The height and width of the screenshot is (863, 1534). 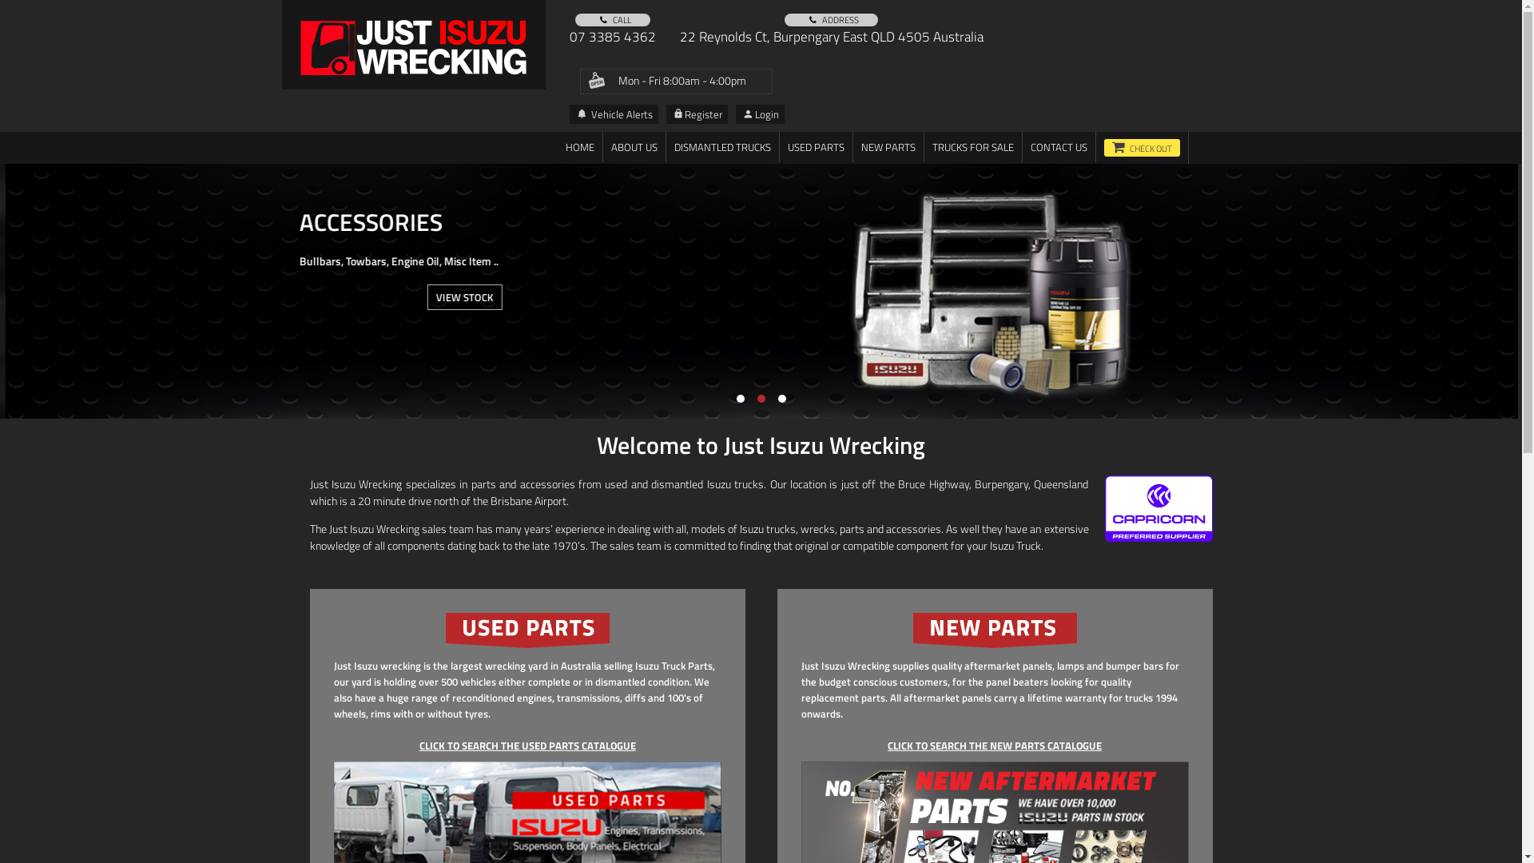 I want to click on ABOUT US, so click(x=634, y=147).